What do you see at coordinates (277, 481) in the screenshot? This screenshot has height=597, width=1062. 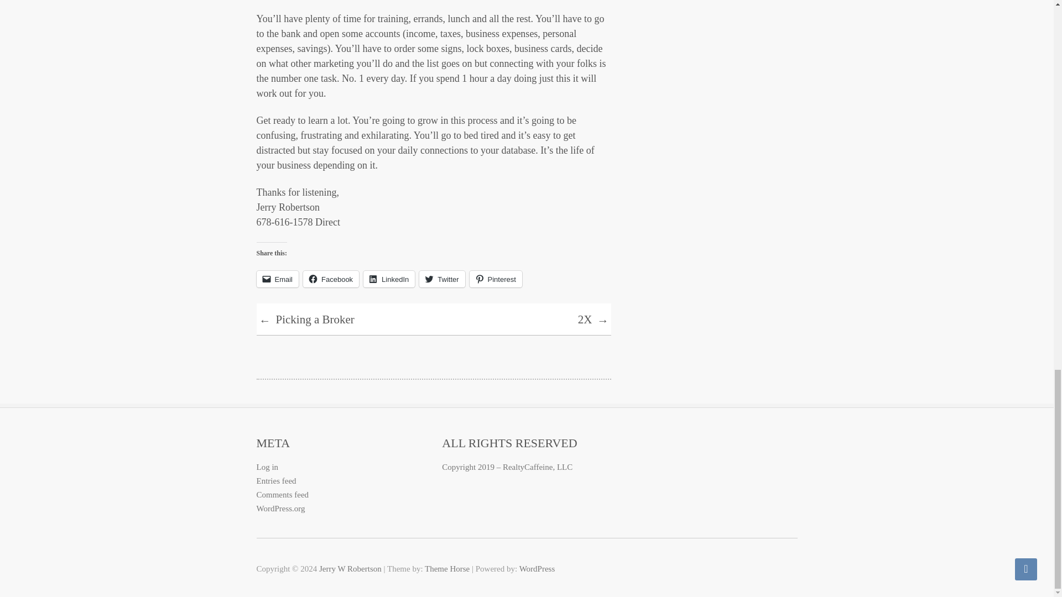 I see `Entries feed` at bounding box center [277, 481].